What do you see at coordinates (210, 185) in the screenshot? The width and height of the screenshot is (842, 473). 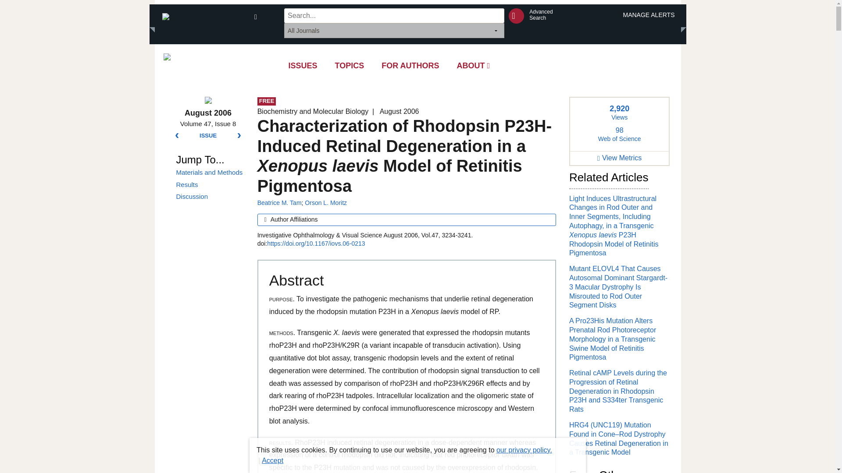 I see `ABOUT` at bounding box center [210, 185].